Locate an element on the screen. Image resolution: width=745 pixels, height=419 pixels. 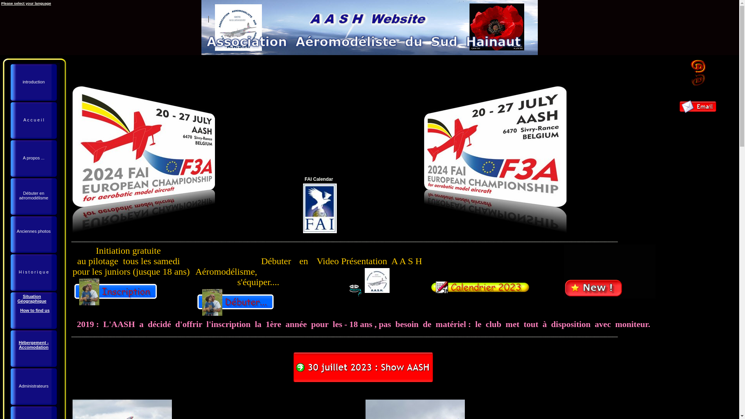
presentationAASH.mp4 is located at coordinates (377, 280).